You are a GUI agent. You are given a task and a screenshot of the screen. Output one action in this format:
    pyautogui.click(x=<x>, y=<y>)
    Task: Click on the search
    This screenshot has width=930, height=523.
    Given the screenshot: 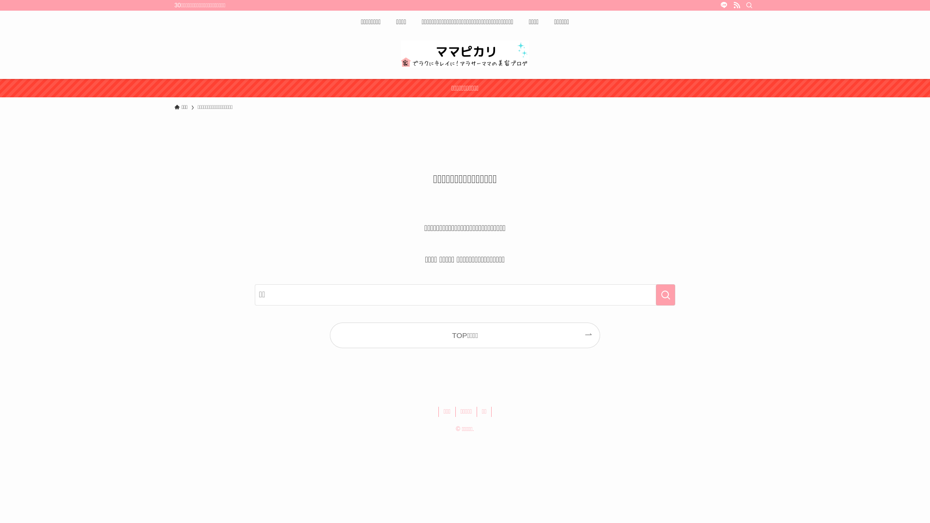 What is the action you would take?
    pyautogui.click(x=593, y=269)
    